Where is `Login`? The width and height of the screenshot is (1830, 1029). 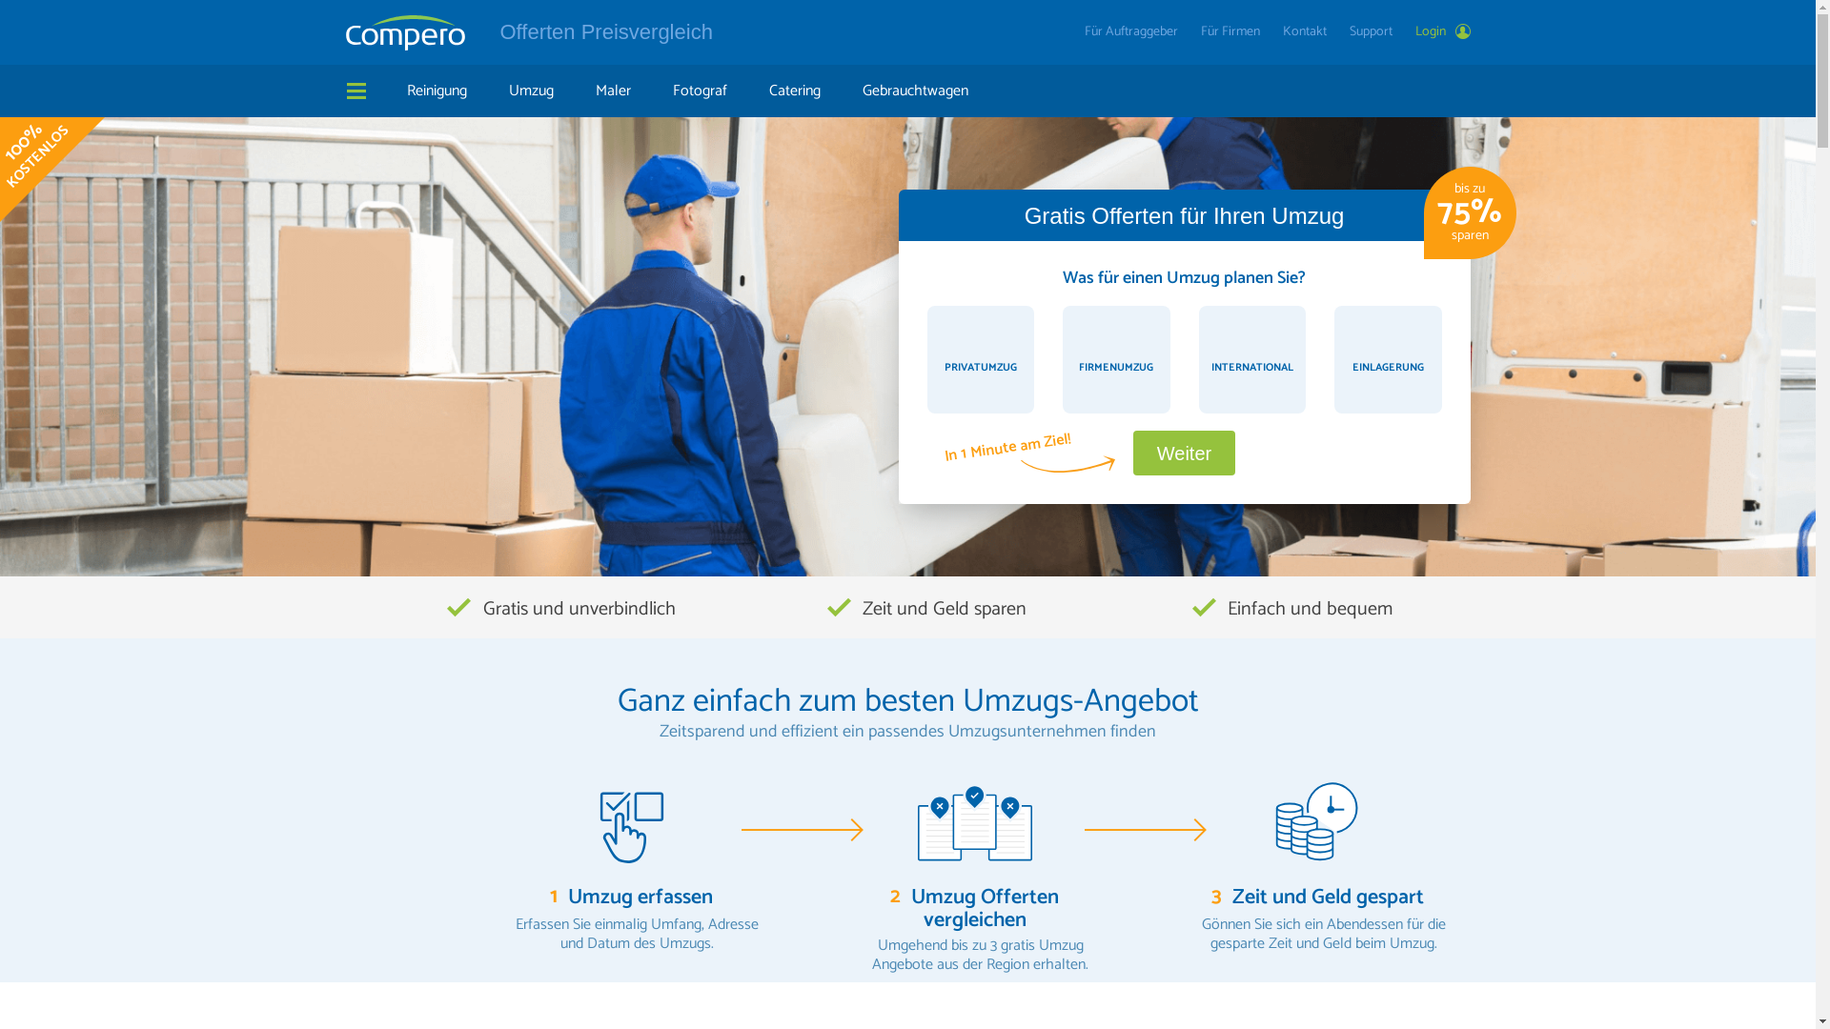 Login is located at coordinates (1435, 32).